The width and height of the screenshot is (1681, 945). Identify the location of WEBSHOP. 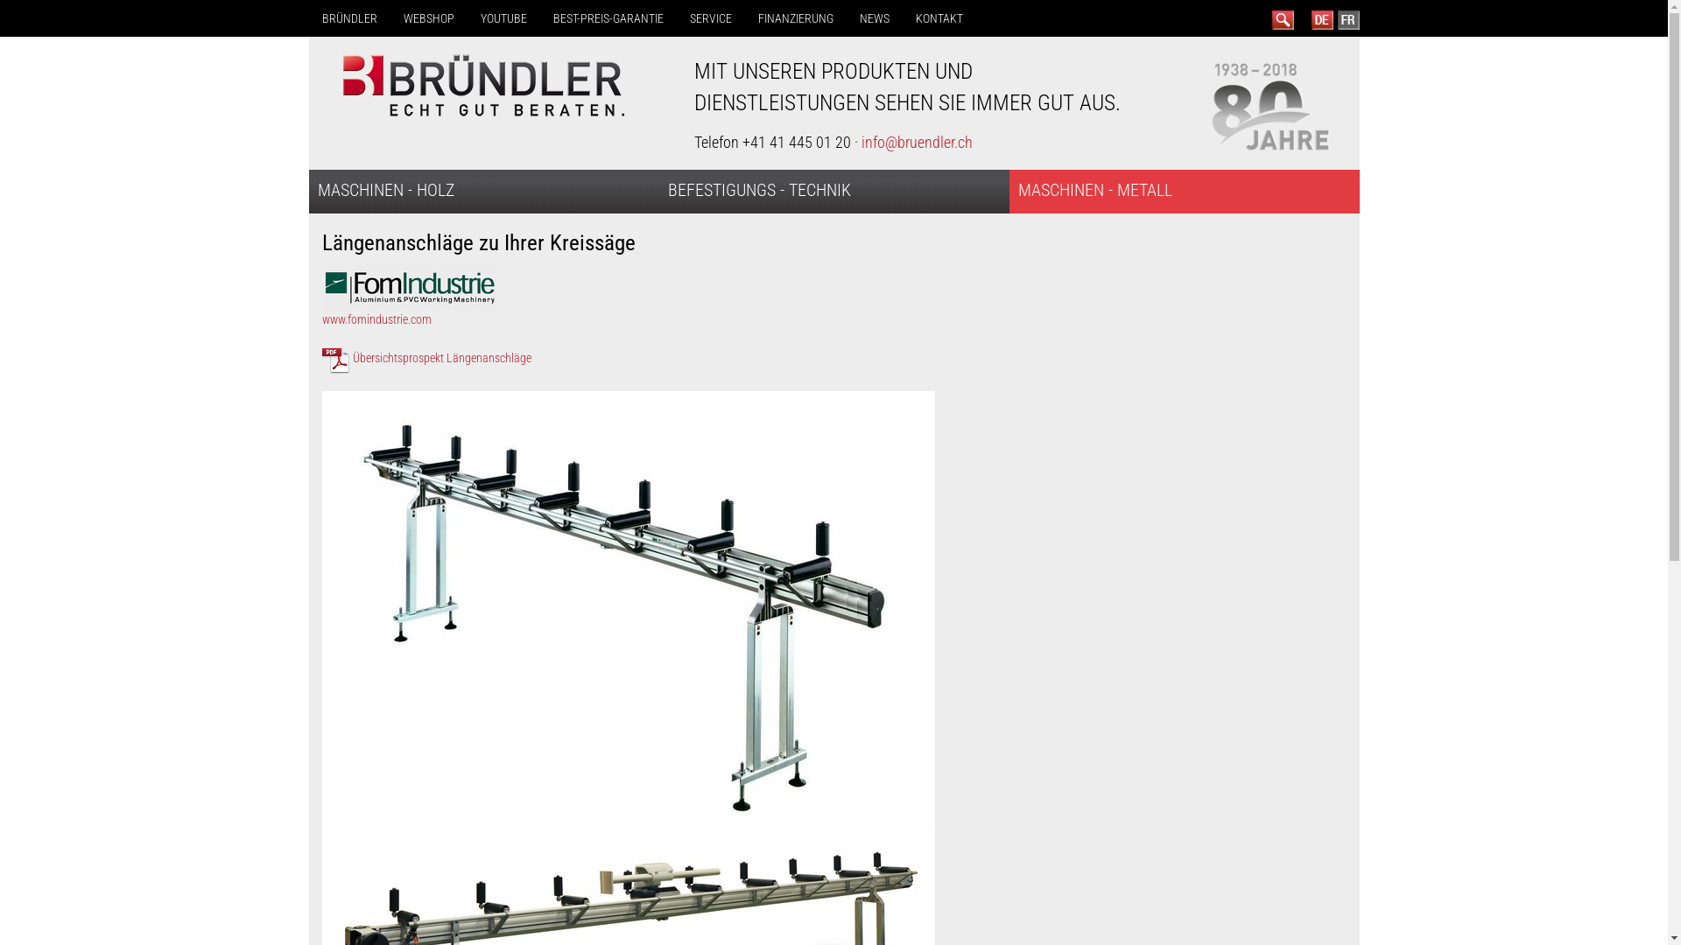
(429, 18).